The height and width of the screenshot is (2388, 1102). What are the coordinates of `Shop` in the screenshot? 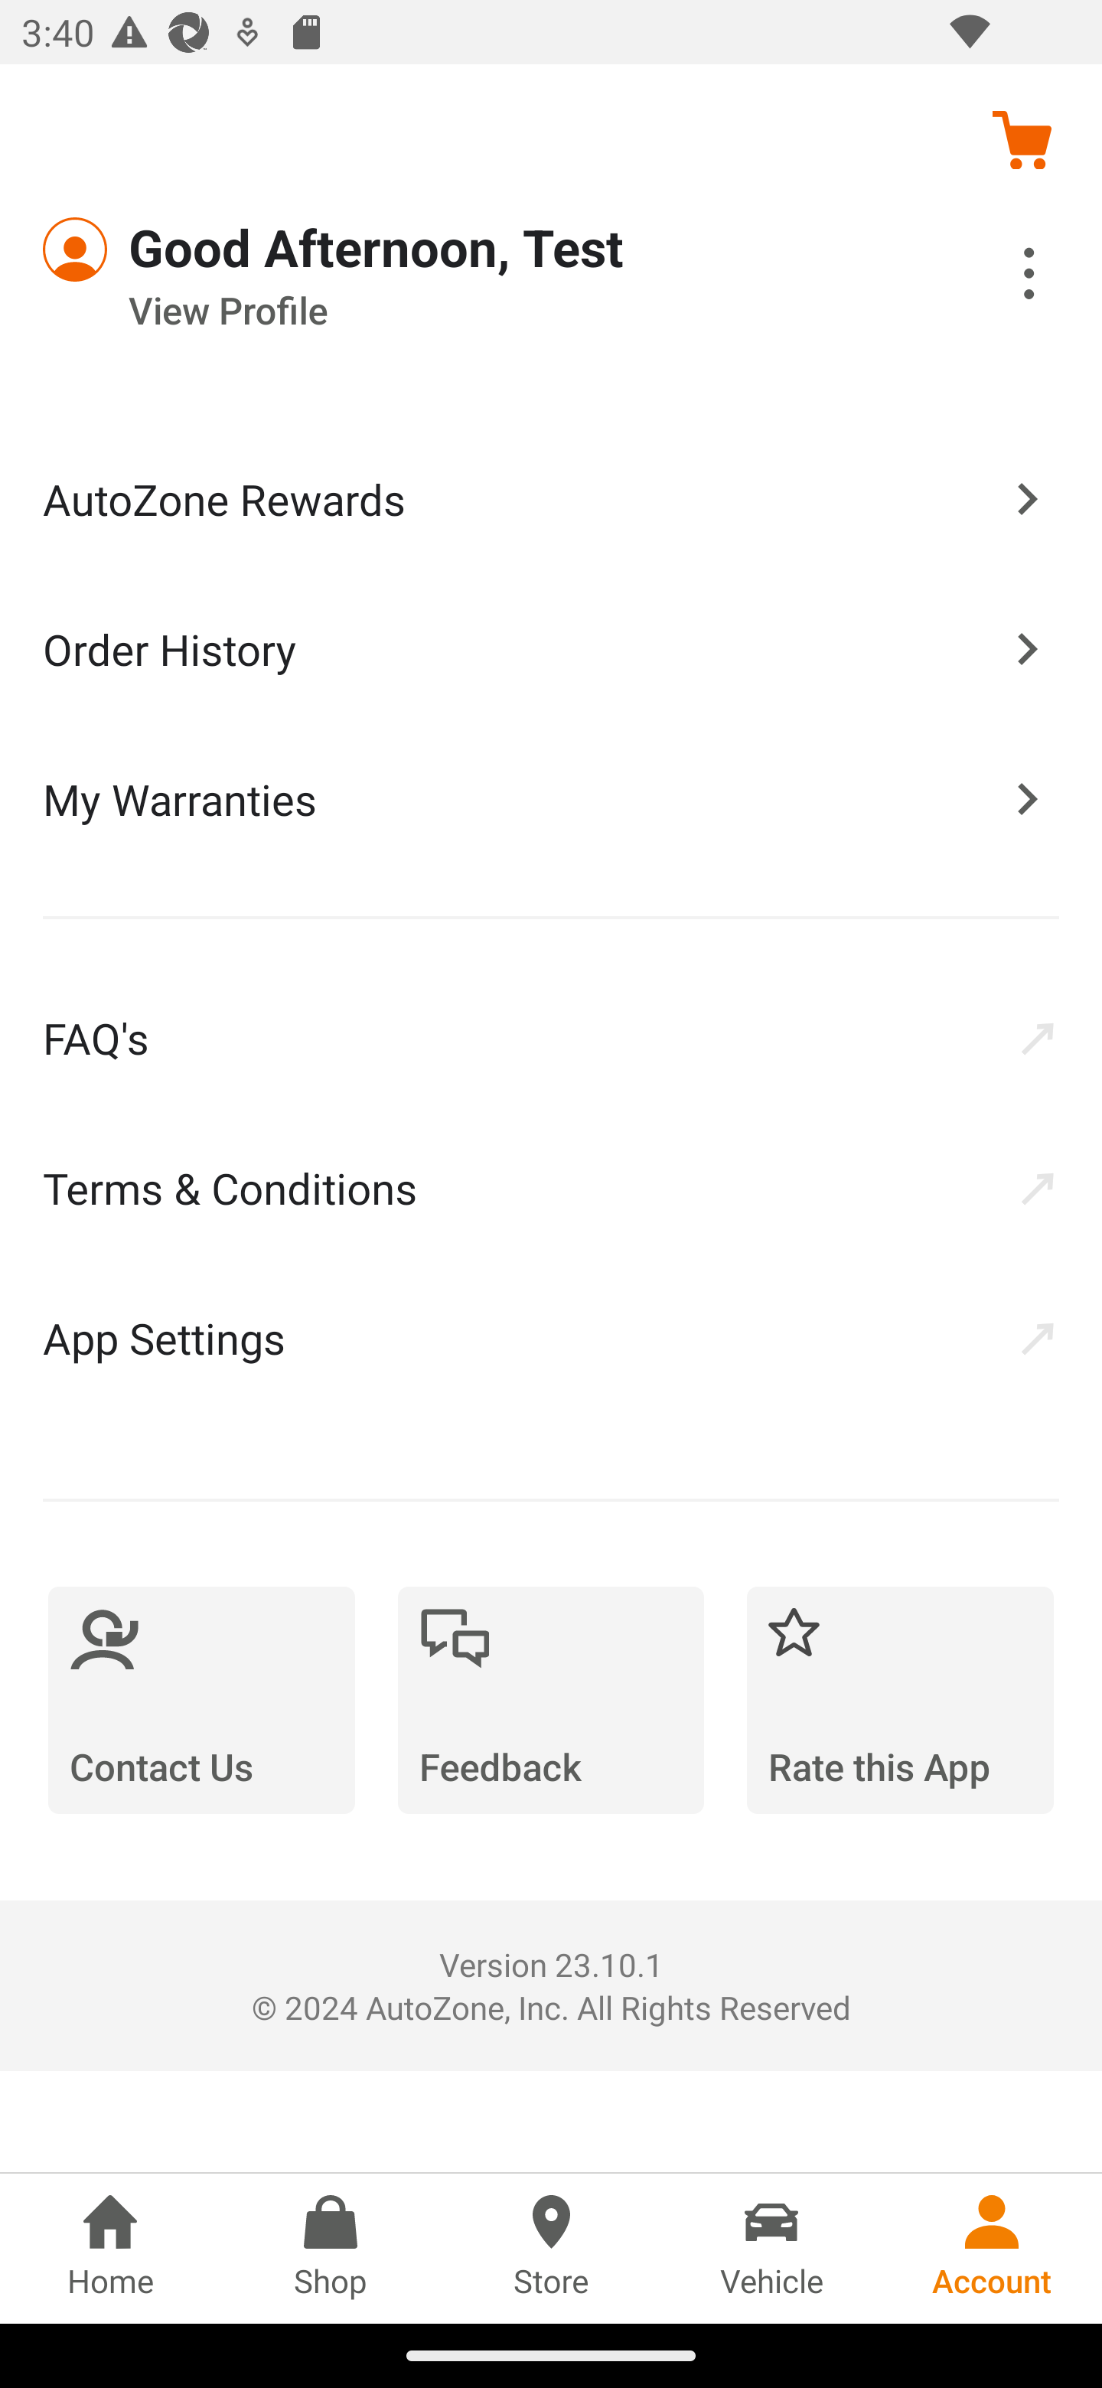 It's located at (331, 2248).